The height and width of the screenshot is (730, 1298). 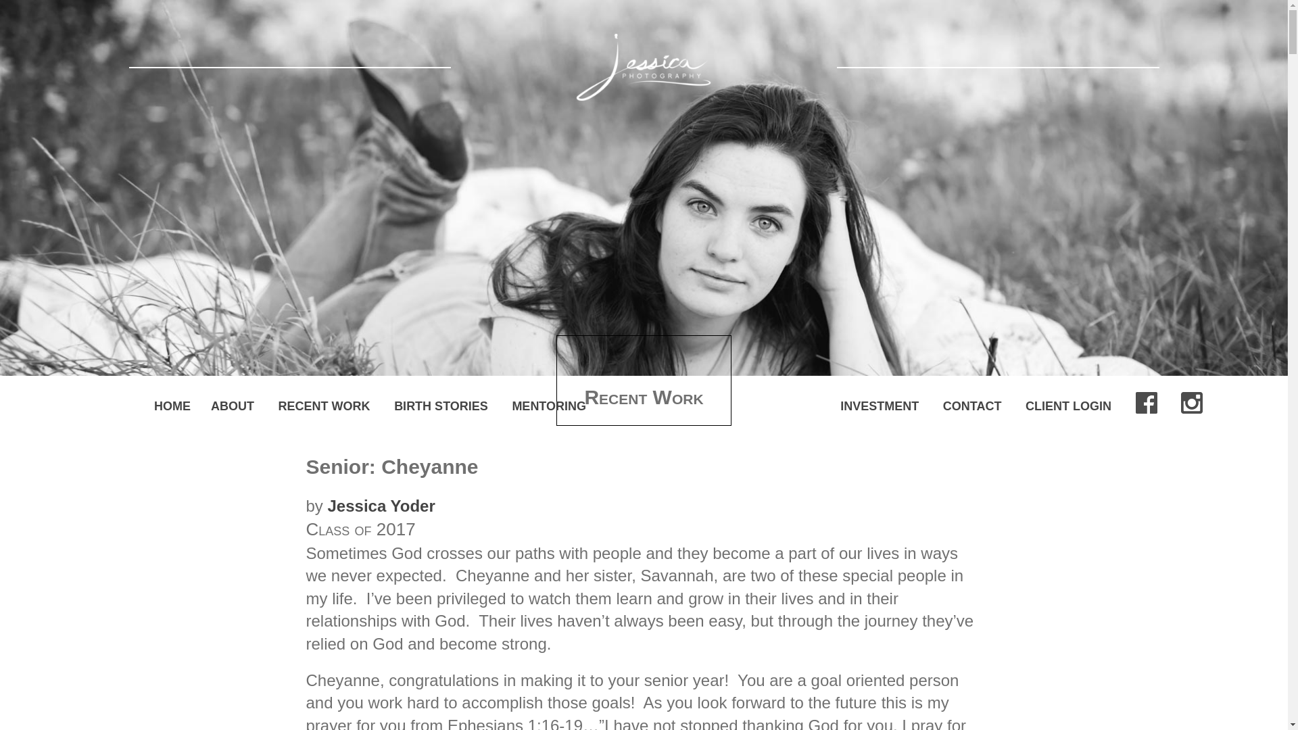 What do you see at coordinates (549, 406) in the screenshot?
I see `MENTORING` at bounding box center [549, 406].